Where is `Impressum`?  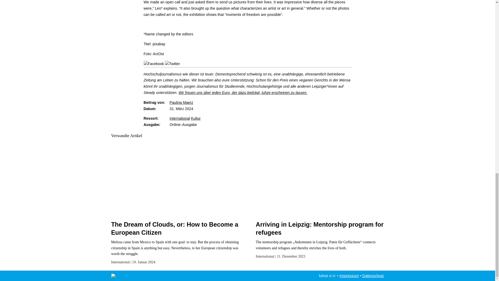
Impressum is located at coordinates (349, 276).